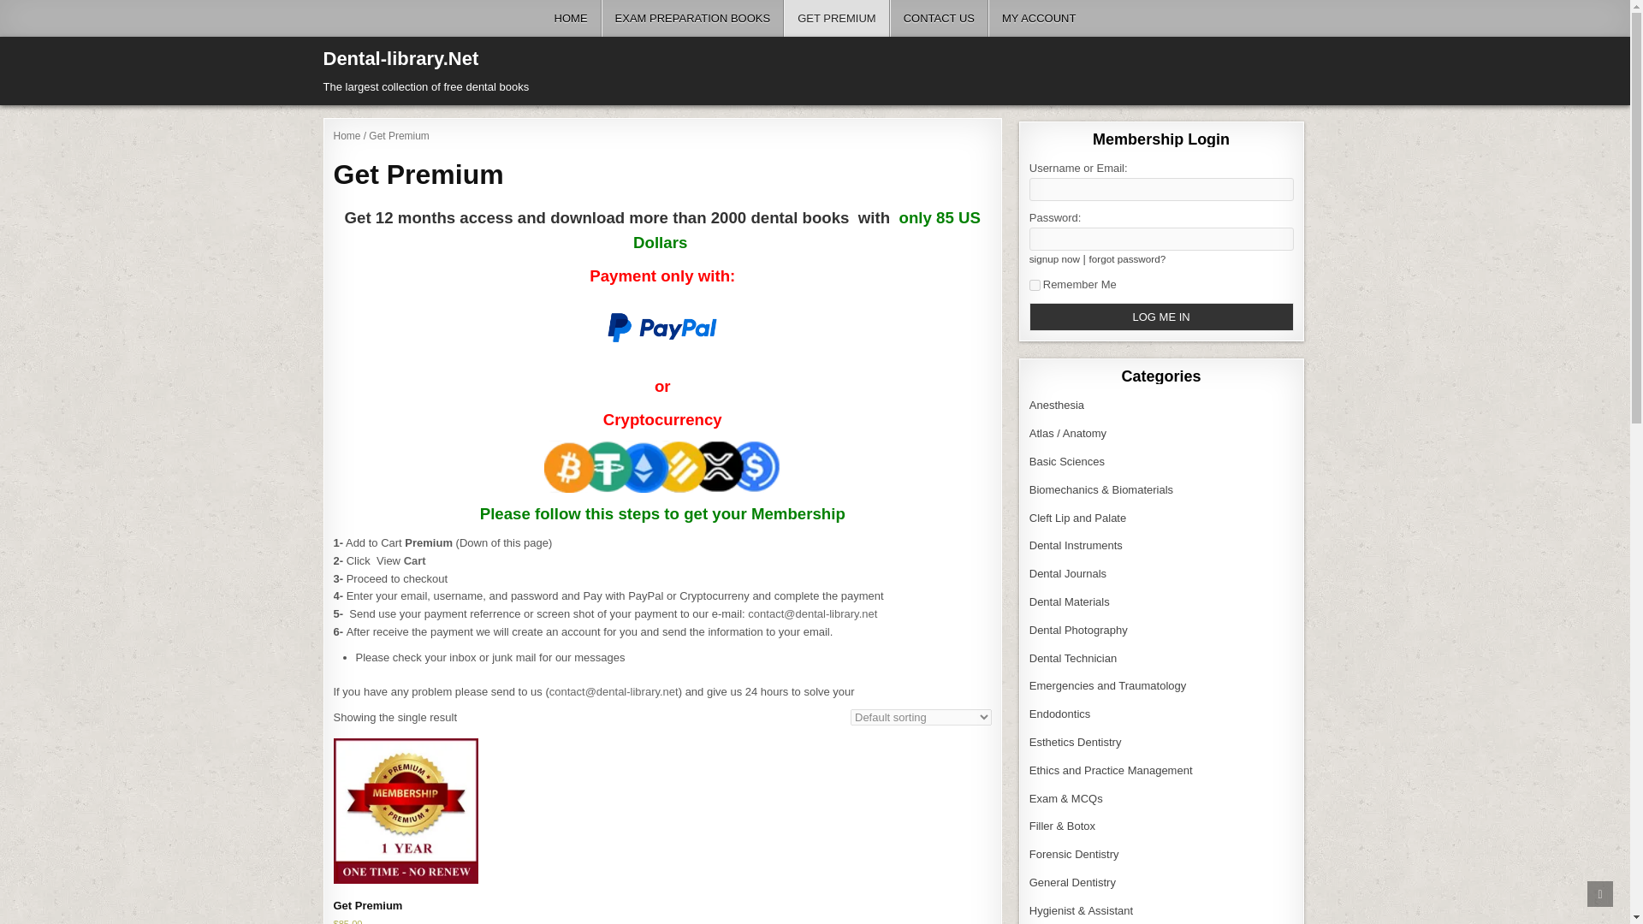  What do you see at coordinates (837, 19) in the screenshot?
I see `GET PREMIUM` at bounding box center [837, 19].